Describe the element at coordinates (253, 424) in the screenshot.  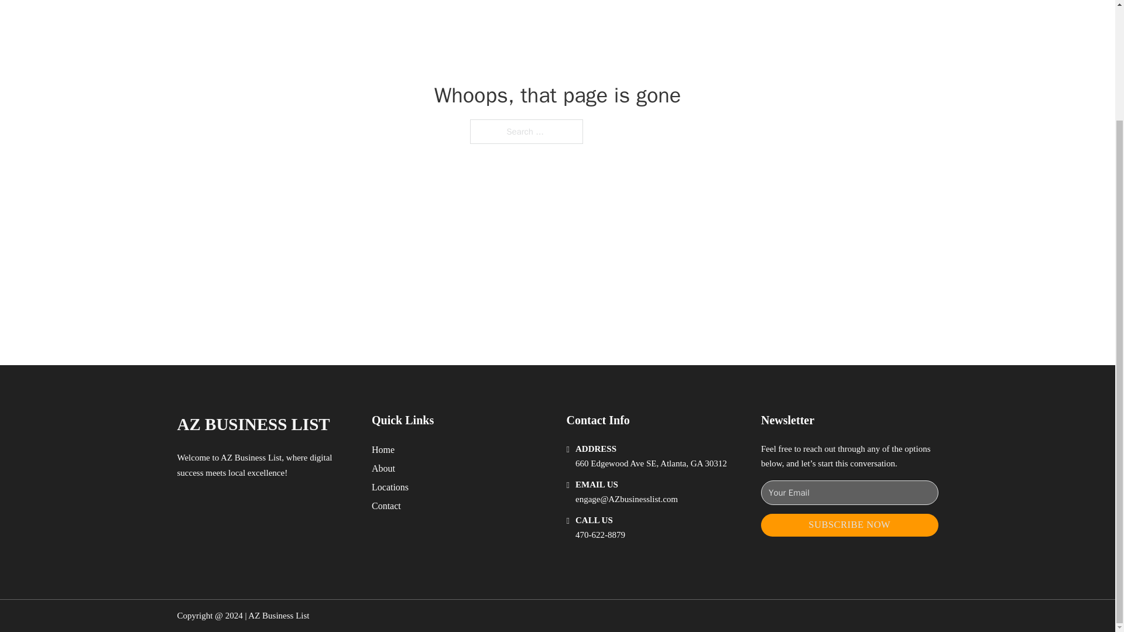
I see `AZ BUSINESS LIST` at that location.